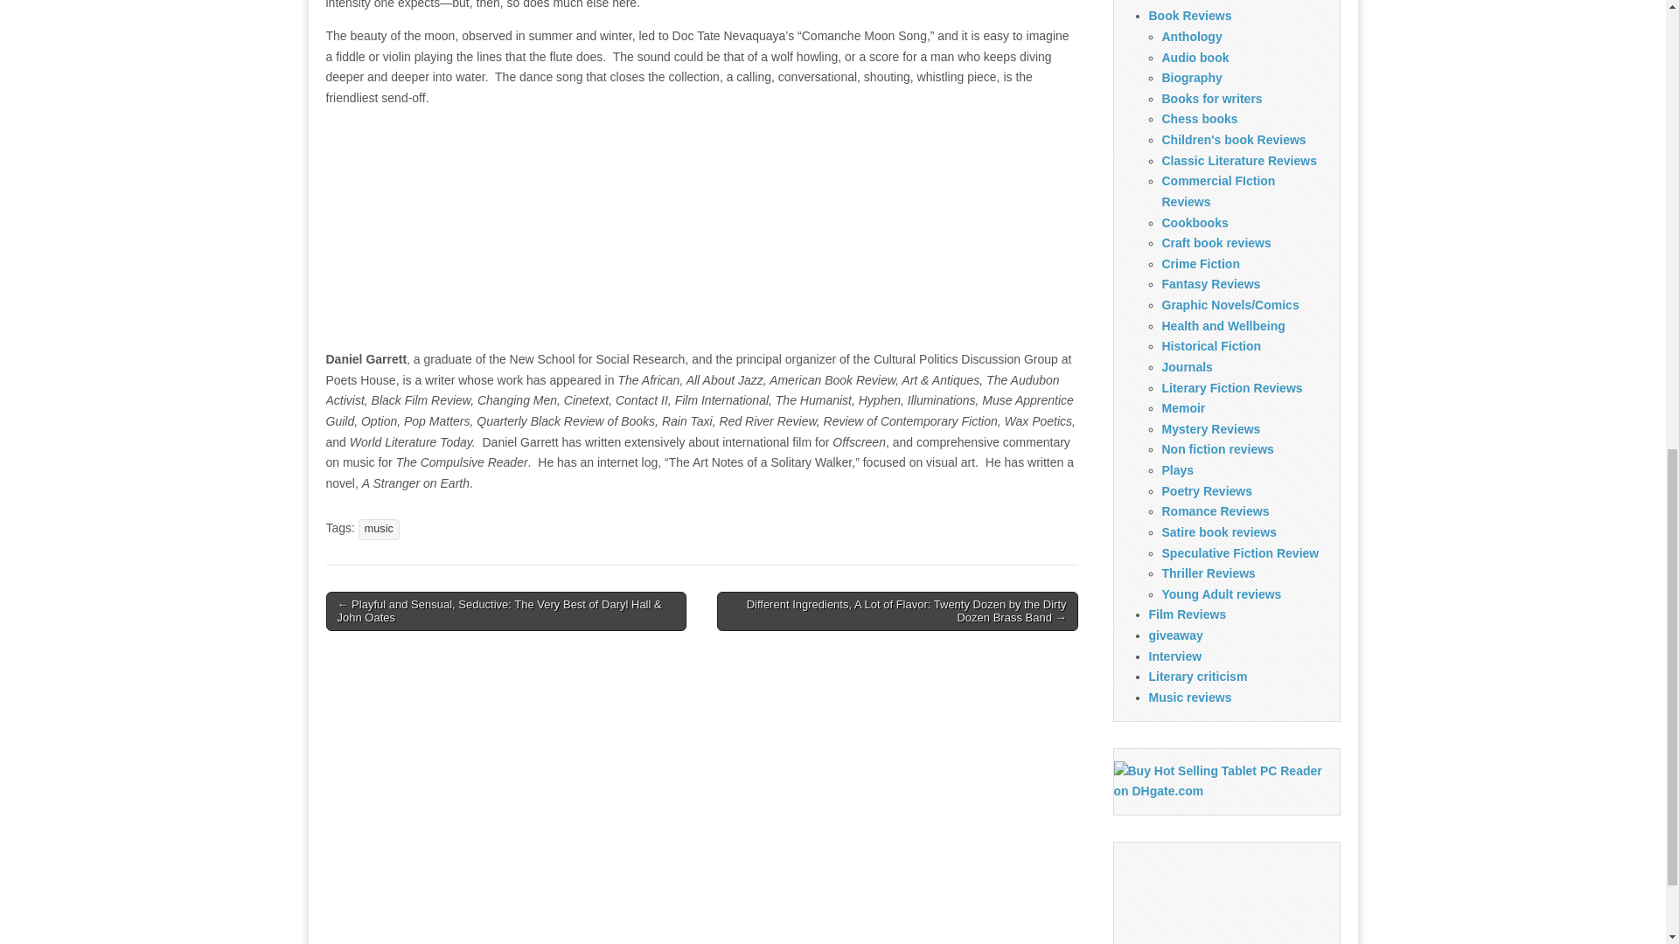  What do you see at coordinates (1195, 223) in the screenshot?
I see `Cookbooks` at bounding box center [1195, 223].